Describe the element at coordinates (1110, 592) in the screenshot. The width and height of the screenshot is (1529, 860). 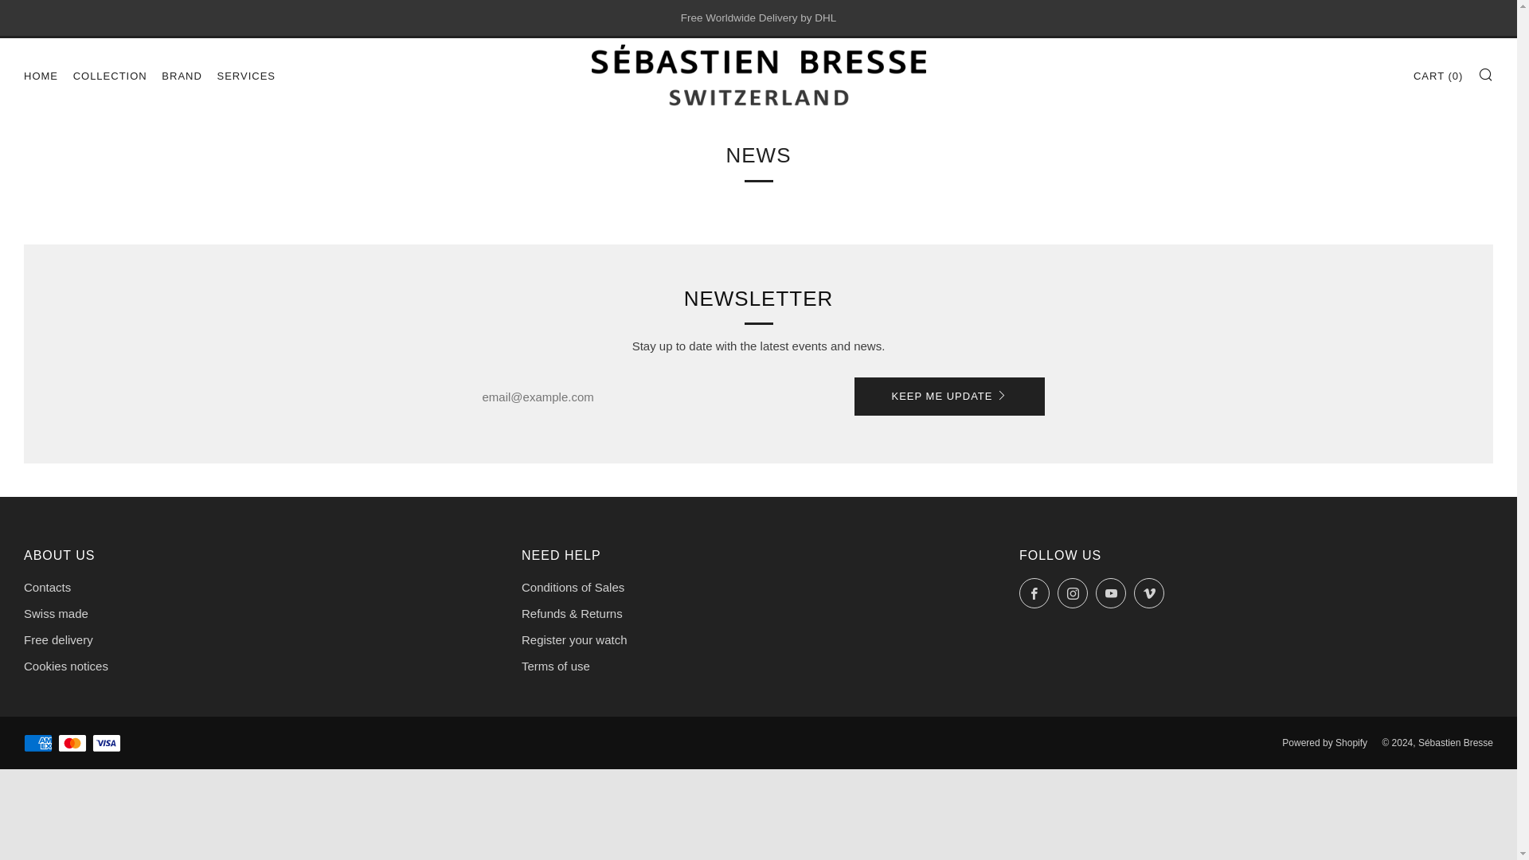
I see `YouTube` at that location.